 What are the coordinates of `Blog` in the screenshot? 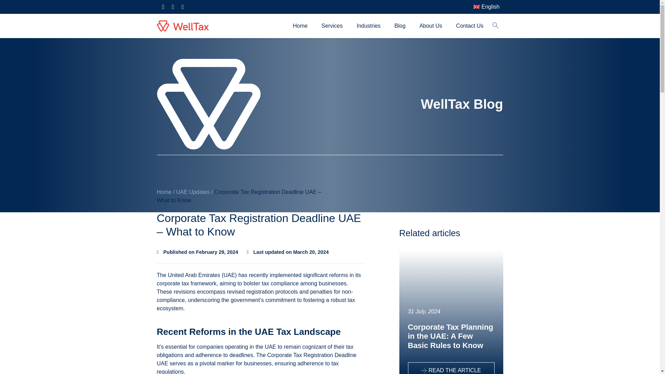 It's located at (400, 26).